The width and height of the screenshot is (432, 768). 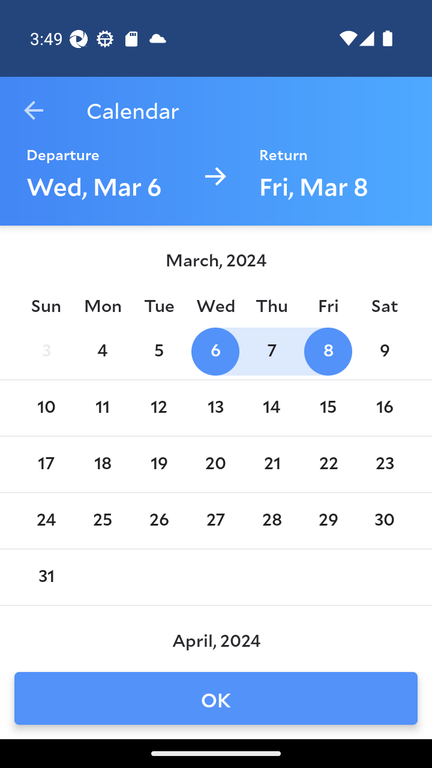 What do you see at coordinates (328, 352) in the screenshot?
I see `8` at bounding box center [328, 352].